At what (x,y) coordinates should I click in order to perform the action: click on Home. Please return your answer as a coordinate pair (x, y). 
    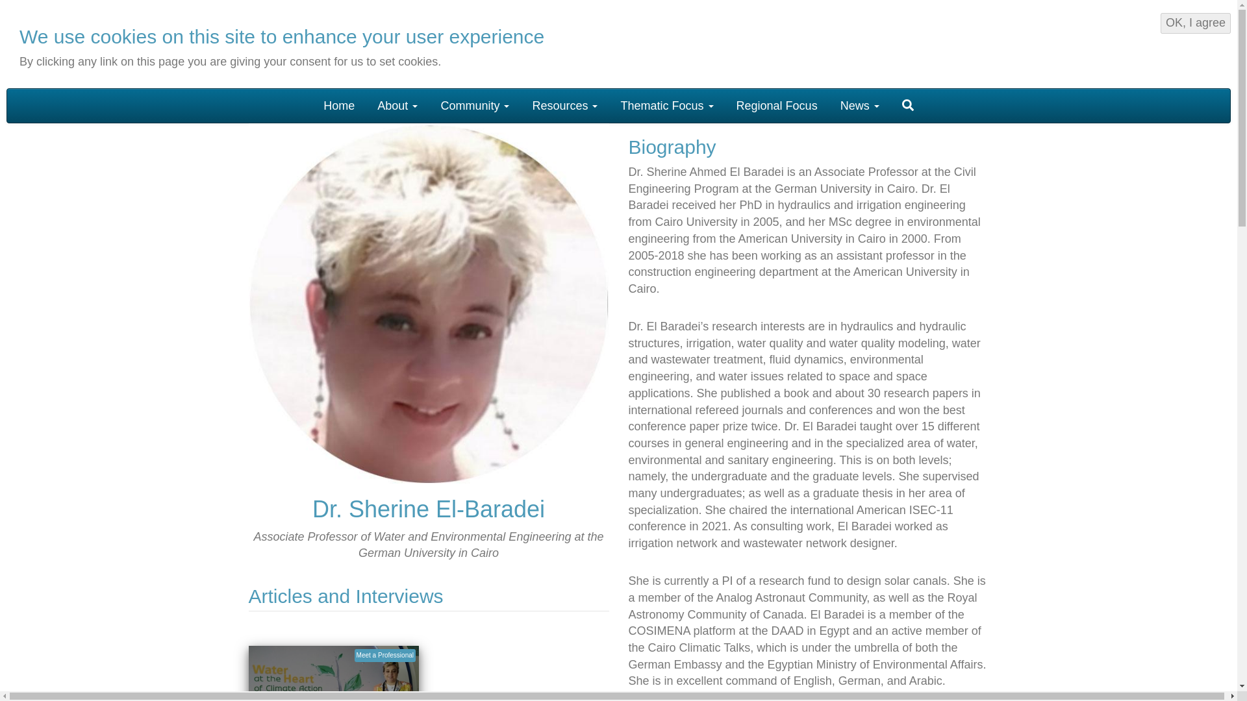
    Looking at the image, I should click on (339, 105).